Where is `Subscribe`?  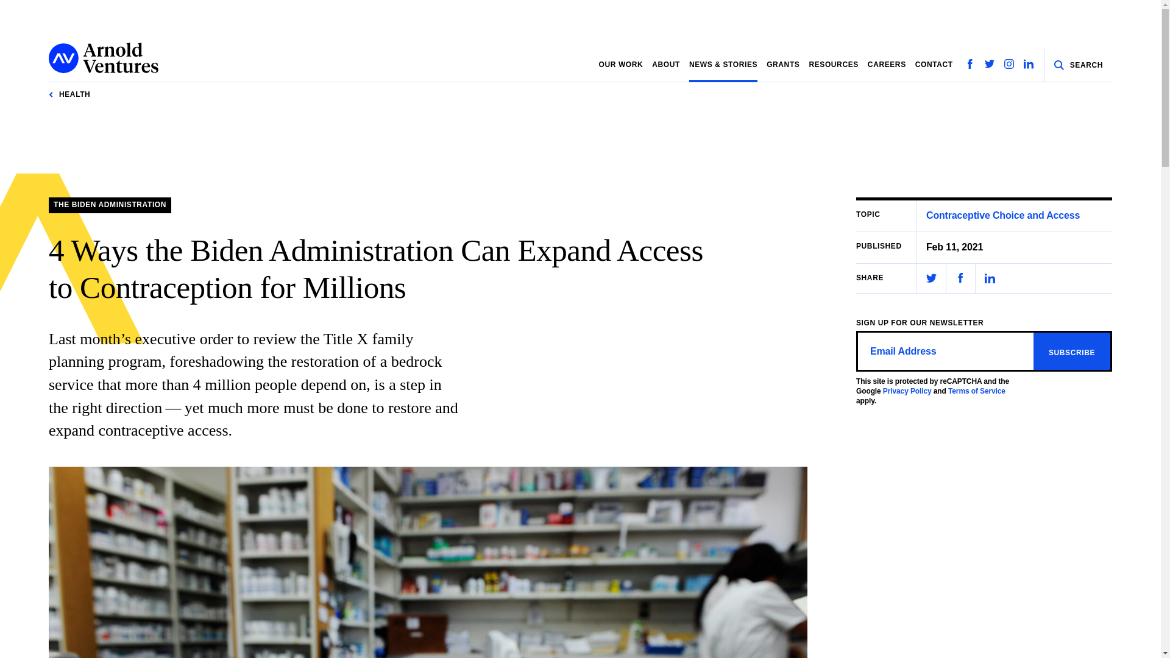 Subscribe is located at coordinates (1071, 351).